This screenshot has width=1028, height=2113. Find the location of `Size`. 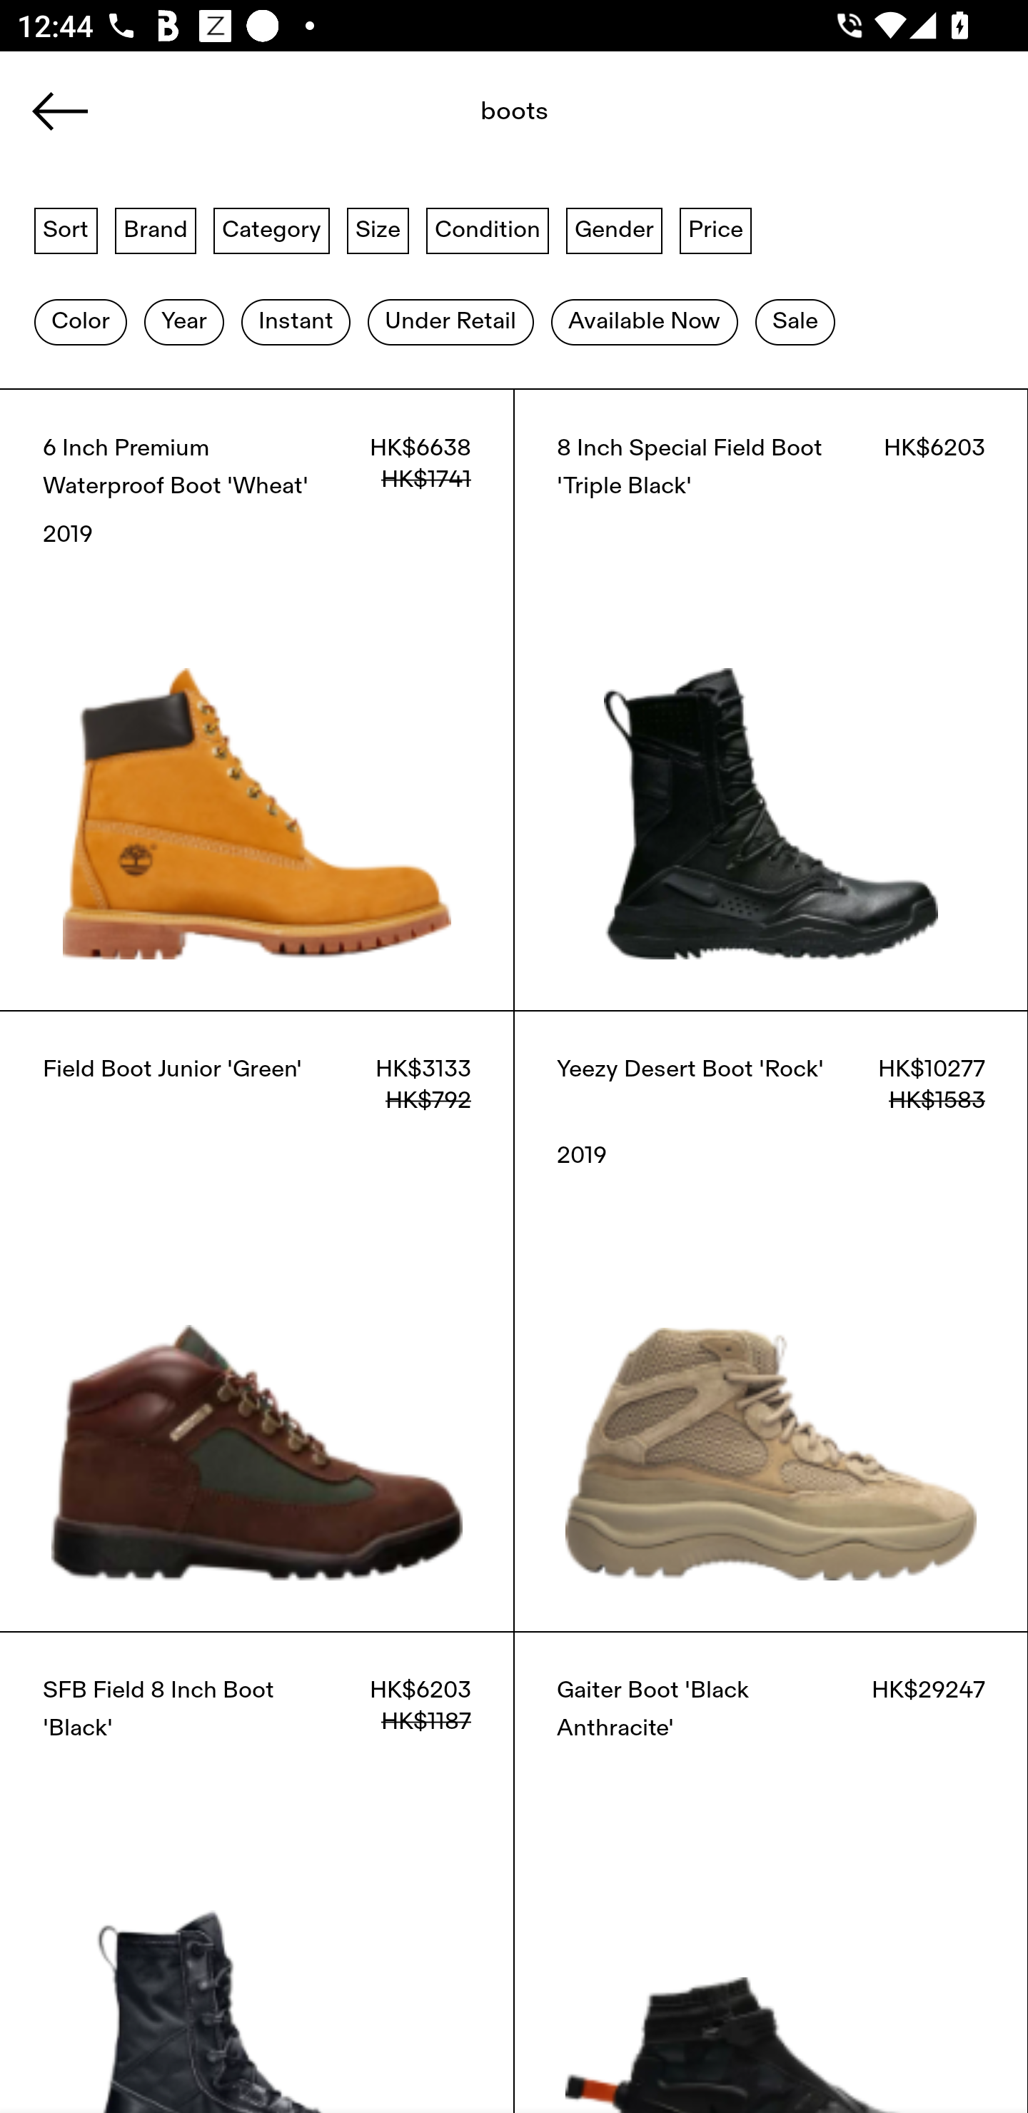

Size is located at coordinates (378, 229).